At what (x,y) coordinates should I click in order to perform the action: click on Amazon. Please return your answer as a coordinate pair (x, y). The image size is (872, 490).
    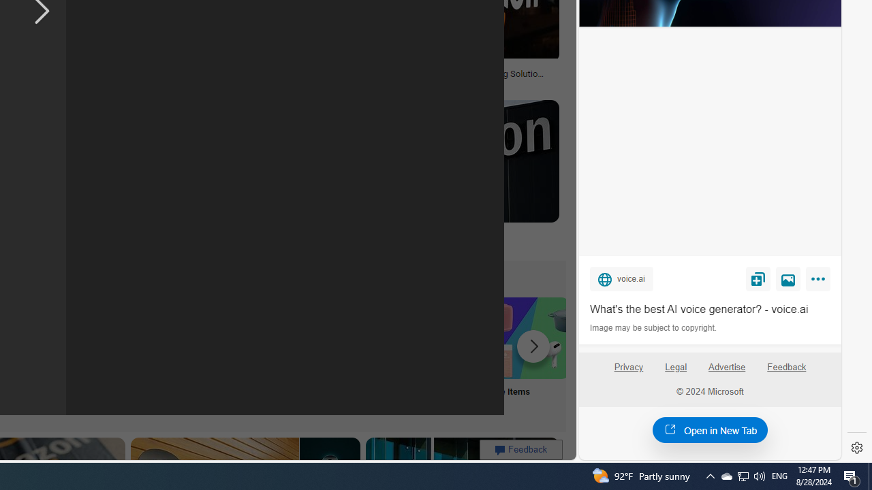
    Looking at the image, I should click on (365, 233).